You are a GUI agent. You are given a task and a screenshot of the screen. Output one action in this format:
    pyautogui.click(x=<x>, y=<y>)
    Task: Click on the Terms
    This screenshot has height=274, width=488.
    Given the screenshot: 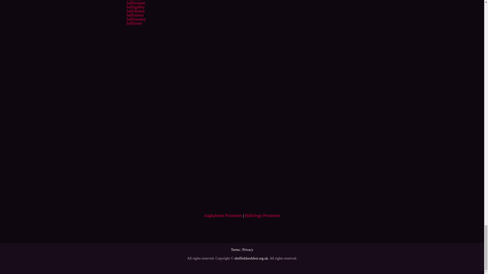 What is the action you would take?
    pyautogui.click(x=235, y=250)
    